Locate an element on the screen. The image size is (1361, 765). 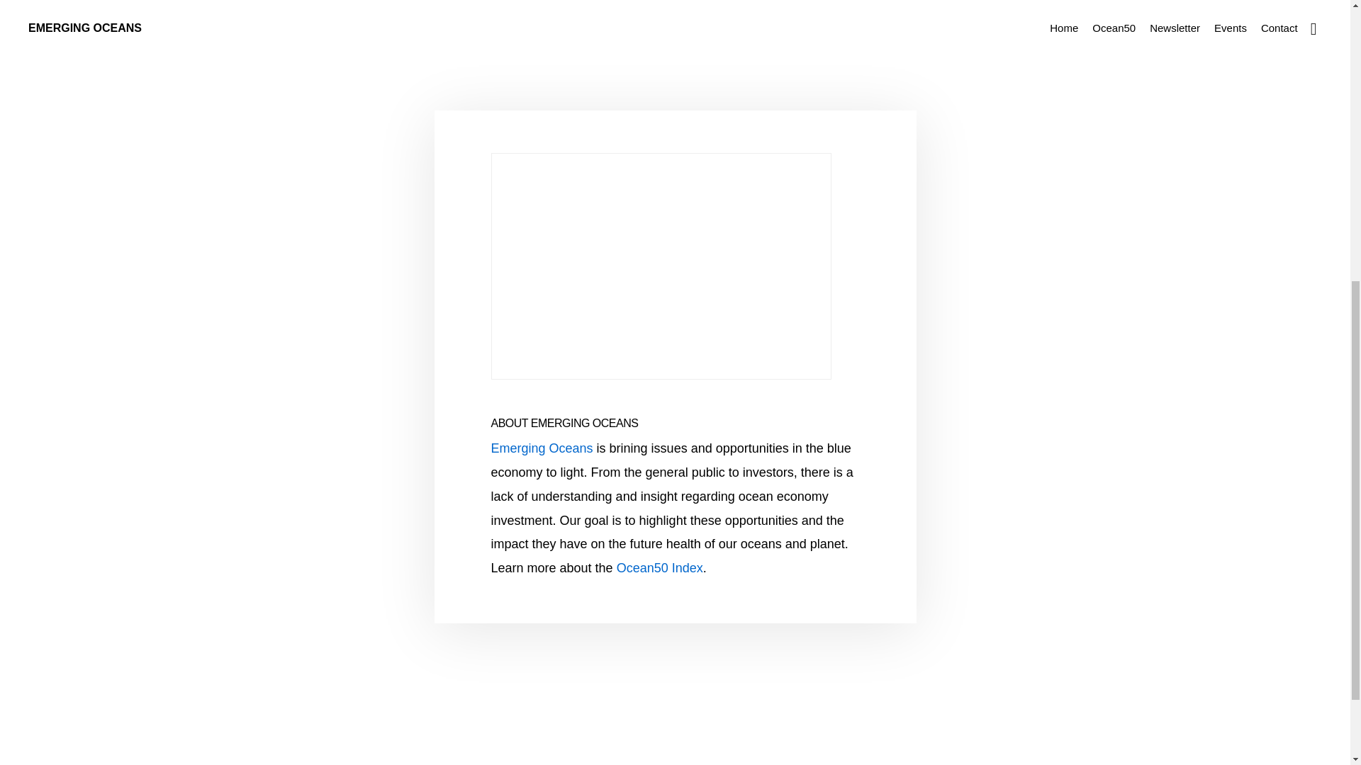
Emerging Oceans is located at coordinates (541, 448).